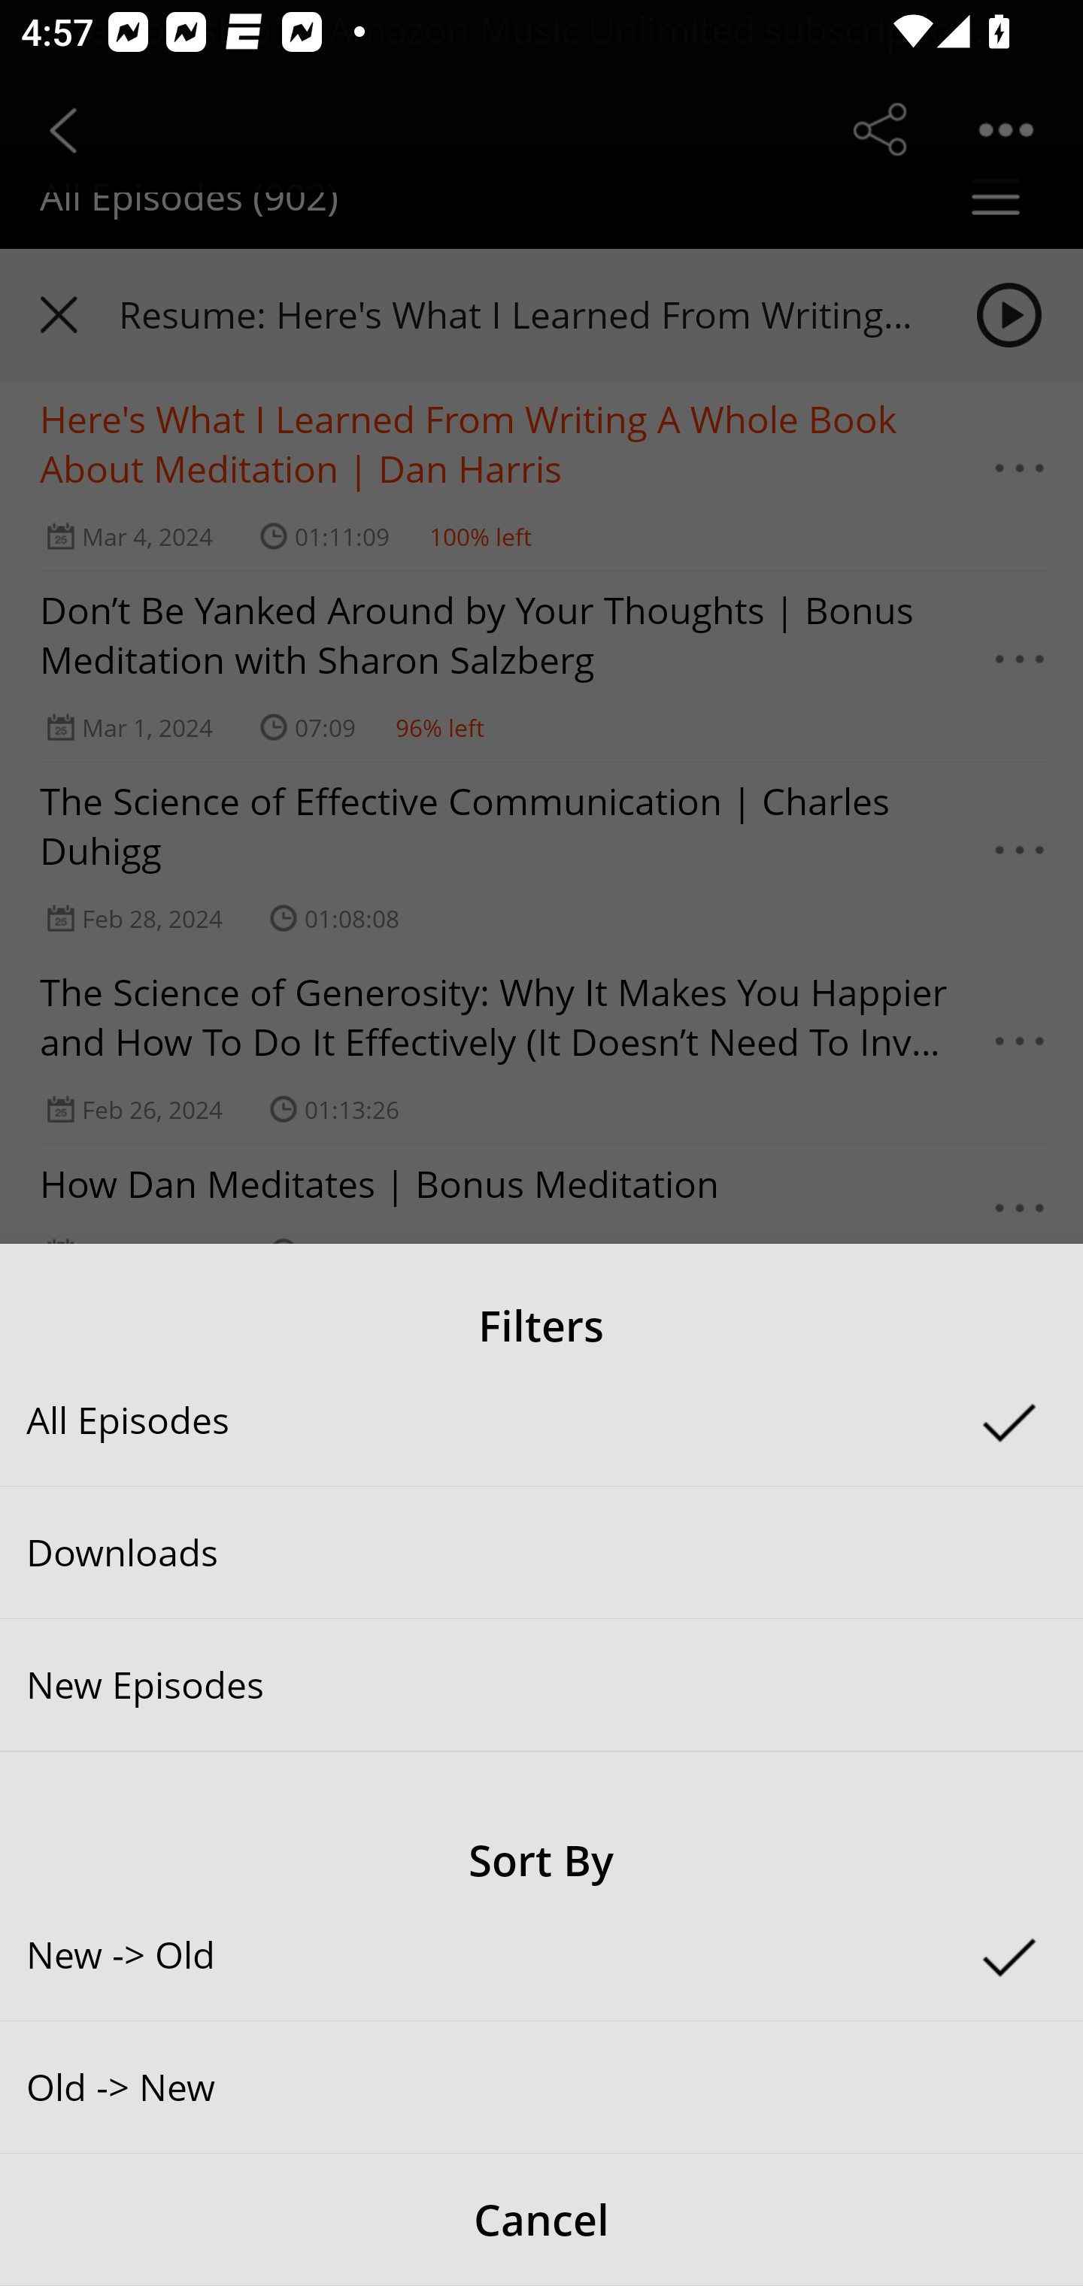 The width and height of the screenshot is (1083, 2286). What do you see at coordinates (541, 1420) in the screenshot?
I see `All Episodes` at bounding box center [541, 1420].